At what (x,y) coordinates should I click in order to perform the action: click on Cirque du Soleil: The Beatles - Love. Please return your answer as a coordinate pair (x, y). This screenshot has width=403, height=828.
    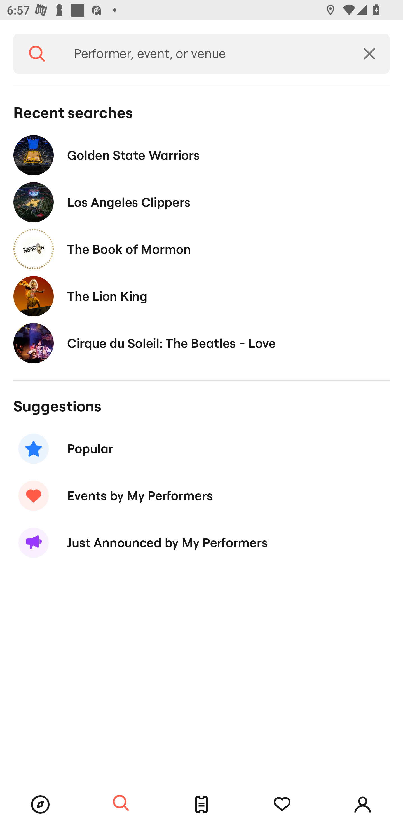
    Looking at the image, I should click on (201, 343).